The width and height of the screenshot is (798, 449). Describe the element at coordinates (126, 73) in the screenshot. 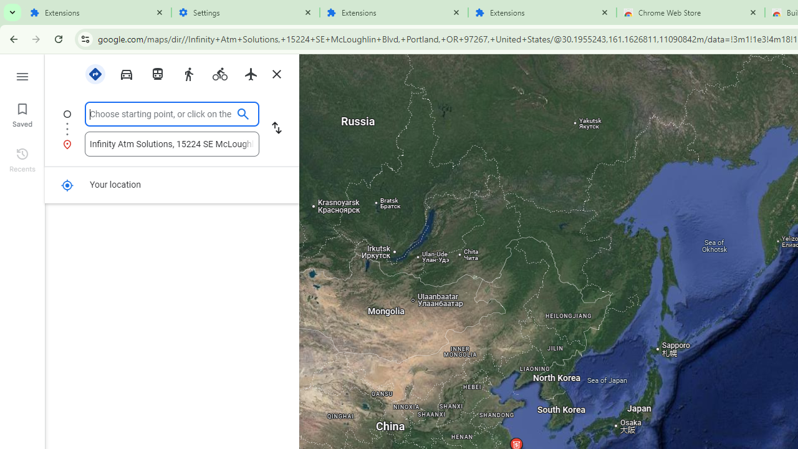

I see `Driving` at that location.